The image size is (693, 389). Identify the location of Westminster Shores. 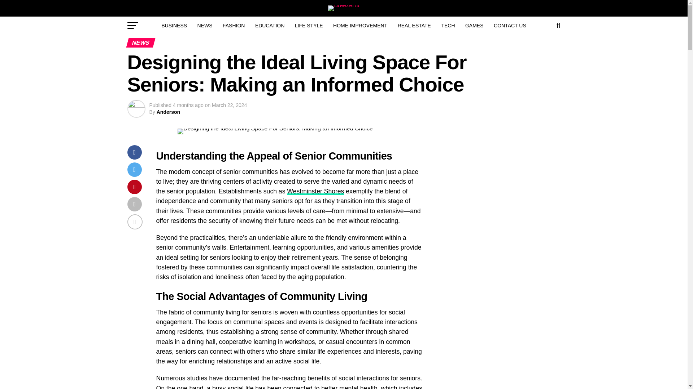
(315, 191).